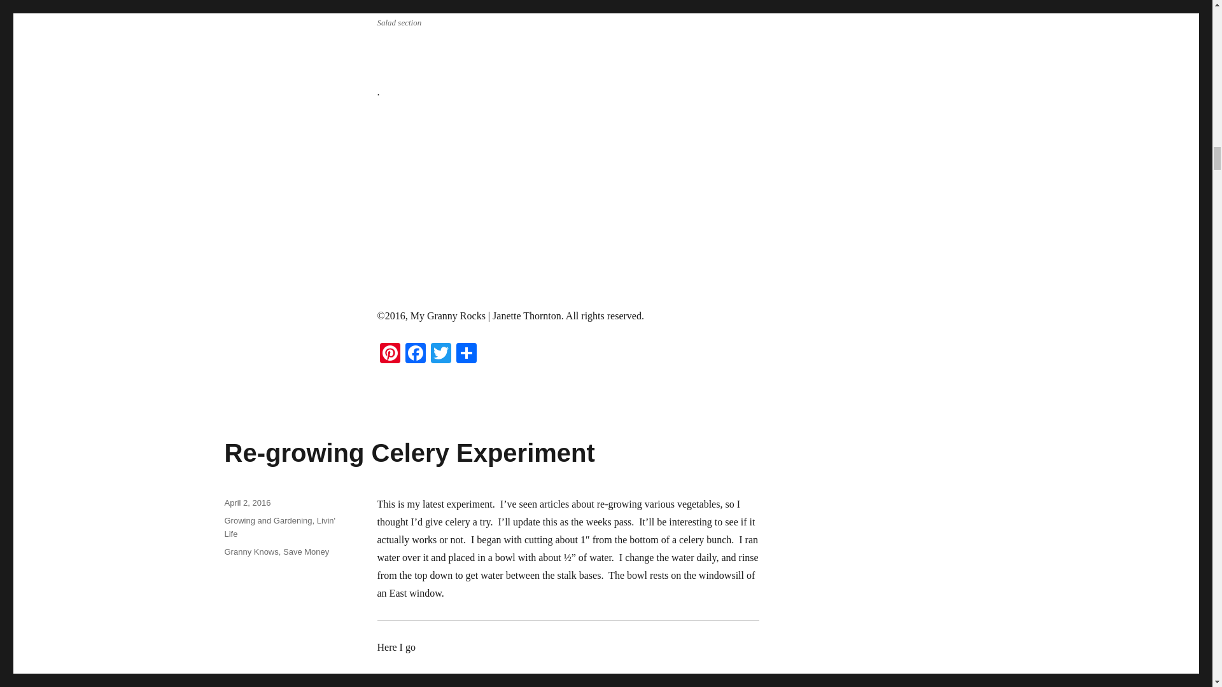 The image size is (1222, 687). What do you see at coordinates (279, 527) in the screenshot?
I see `Livin' Life` at bounding box center [279, 527].